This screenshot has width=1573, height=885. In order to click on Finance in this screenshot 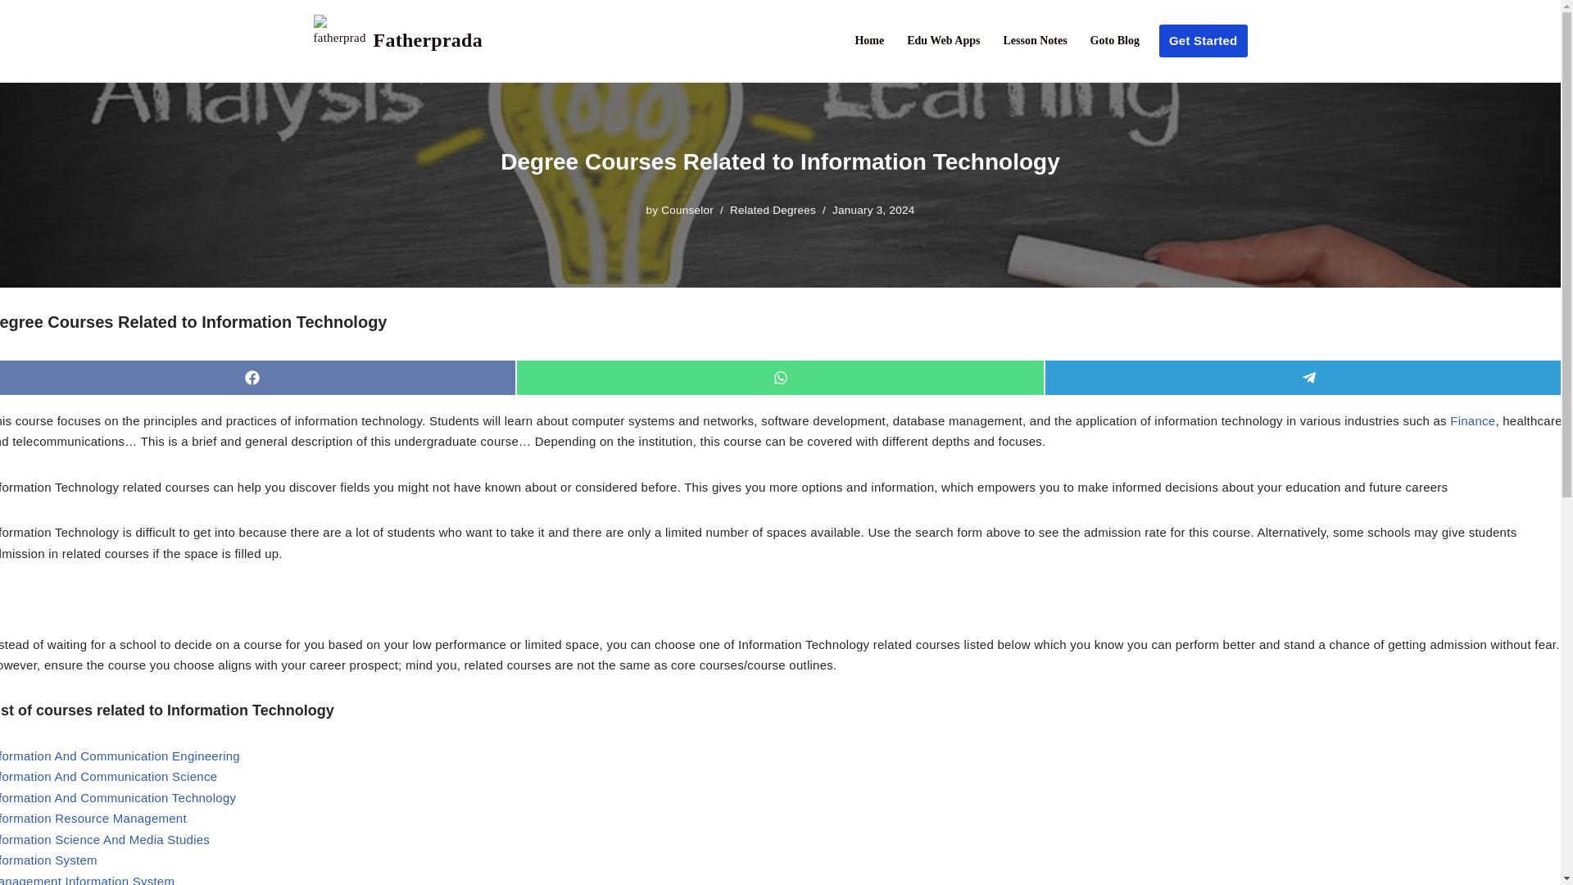, I will do `click(1473, 420)`.